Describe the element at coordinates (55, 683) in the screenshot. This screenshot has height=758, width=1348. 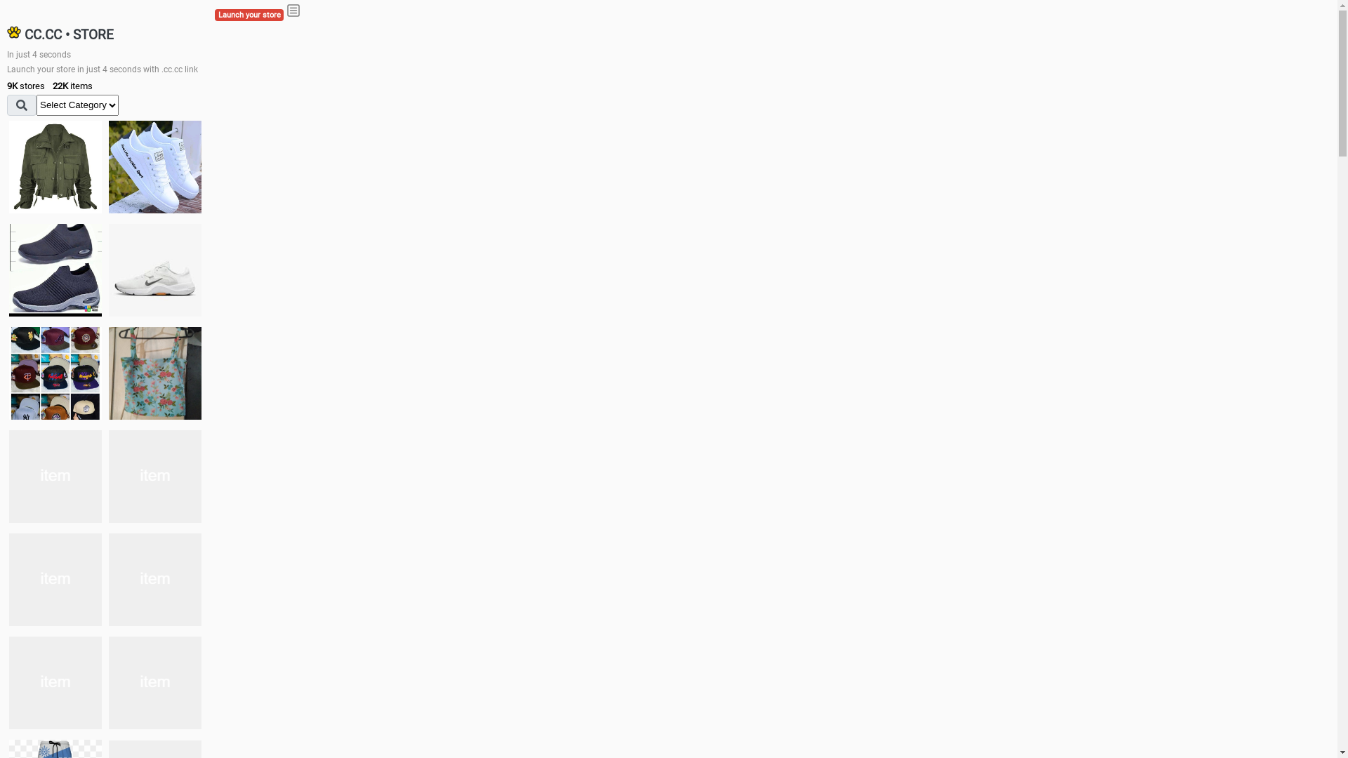
I see `Zapatillas` at that location.